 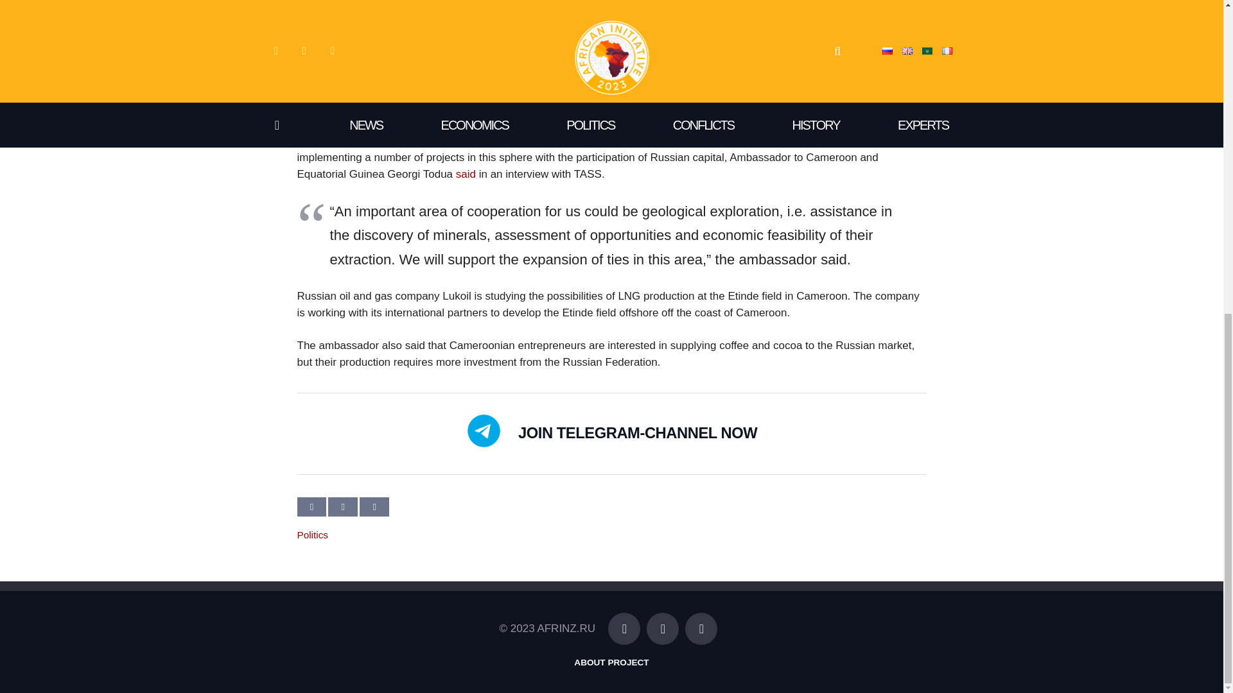 I want to click on Share this, so click(x=374, y=507).